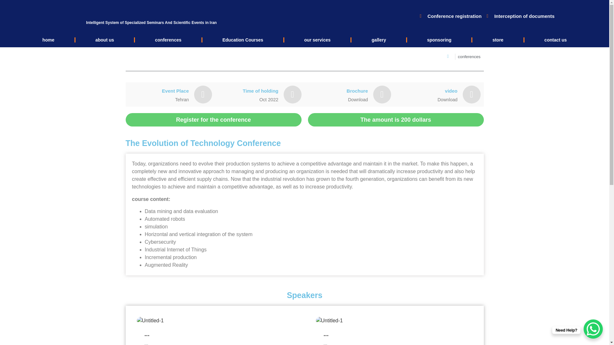 This screenshot has width=614, height=345. What do you see at coordinates (395, 120) in the screenshot?
I see `The amount is 200 dollars` at bounding box center [395, 120].